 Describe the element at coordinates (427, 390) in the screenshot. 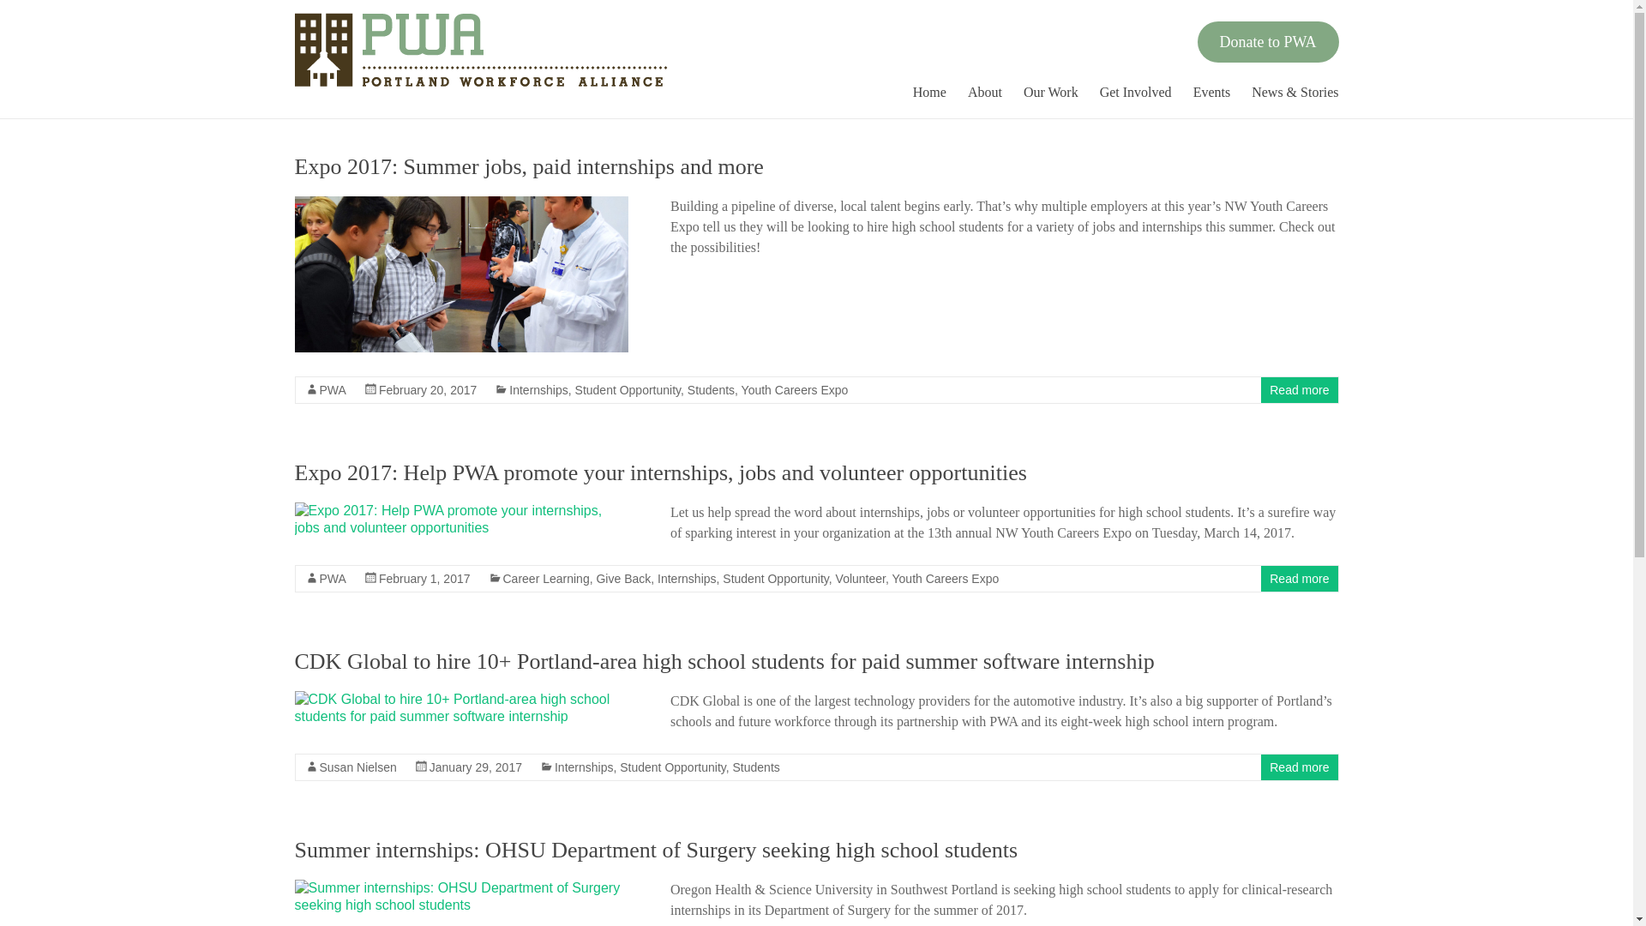

I see `5:12 pm` at that location.